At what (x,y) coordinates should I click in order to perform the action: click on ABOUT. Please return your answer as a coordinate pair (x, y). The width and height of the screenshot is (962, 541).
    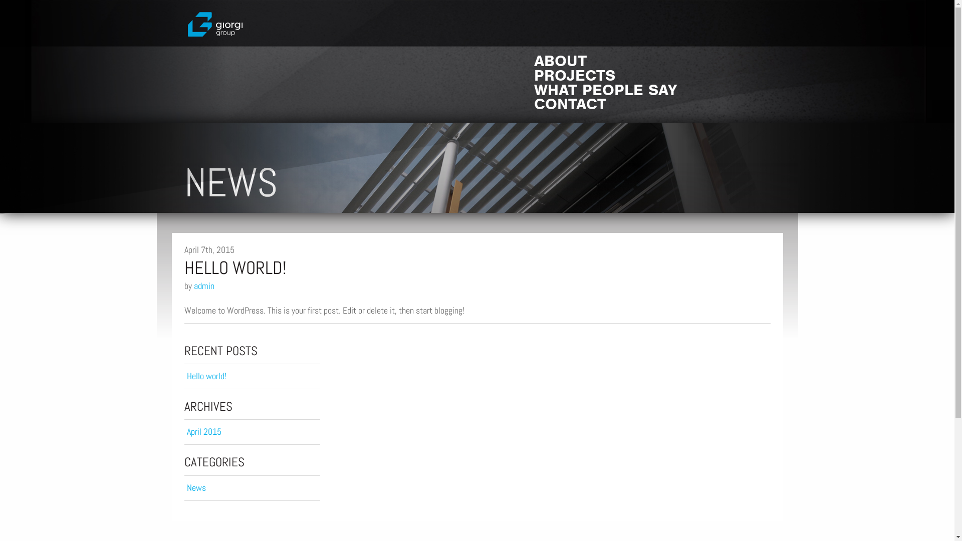
    Looking at the image, I should click on (652, 61).